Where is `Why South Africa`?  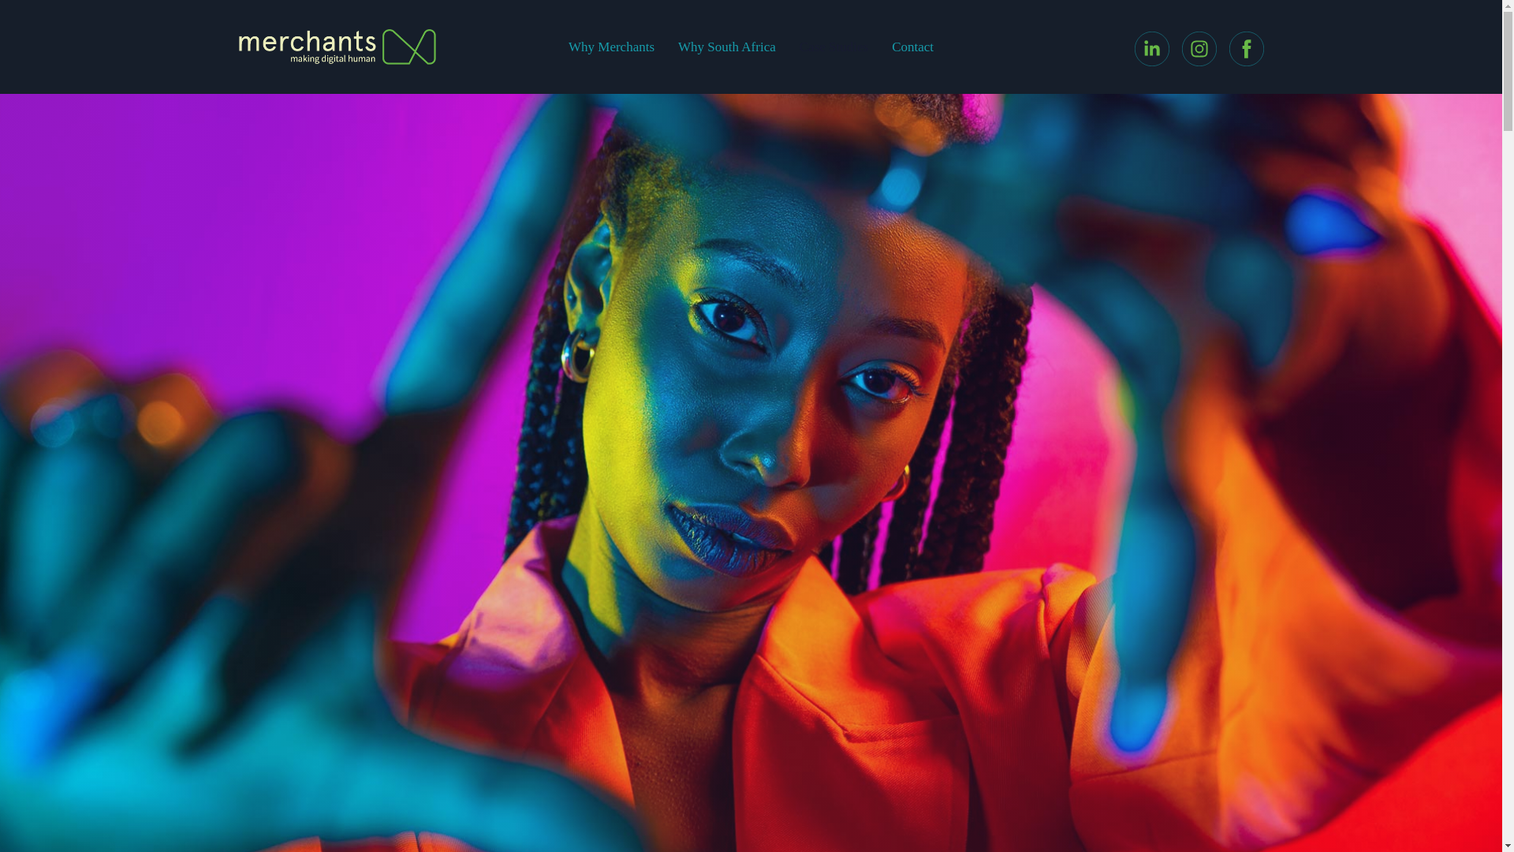 Why South Africa is located at coordinates (726, 47).